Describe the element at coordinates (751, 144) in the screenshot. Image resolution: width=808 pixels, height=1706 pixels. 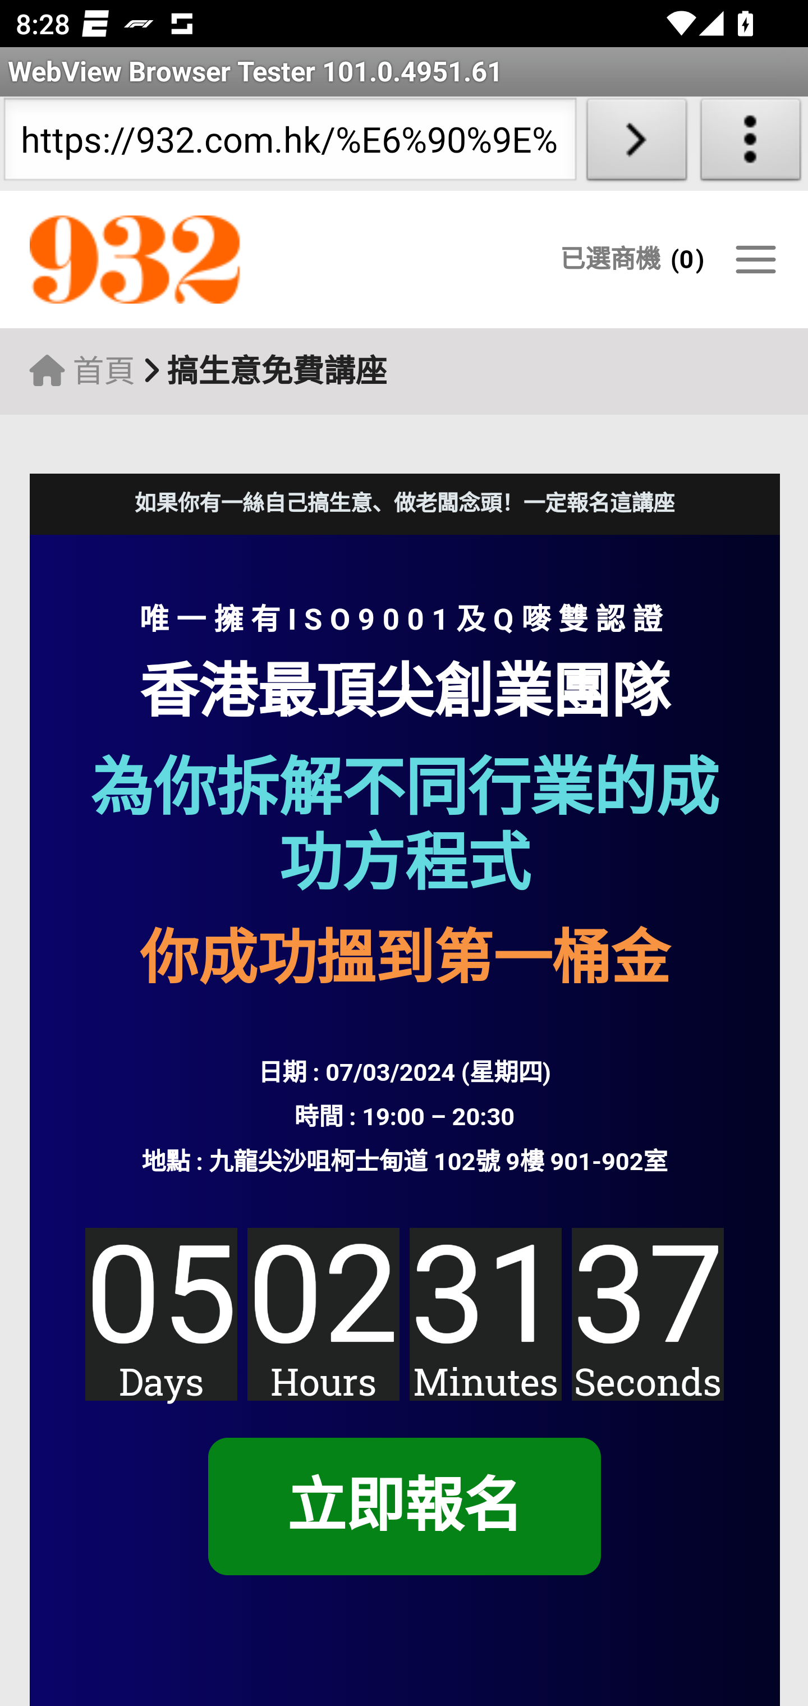
I see `About WebView` at that location.